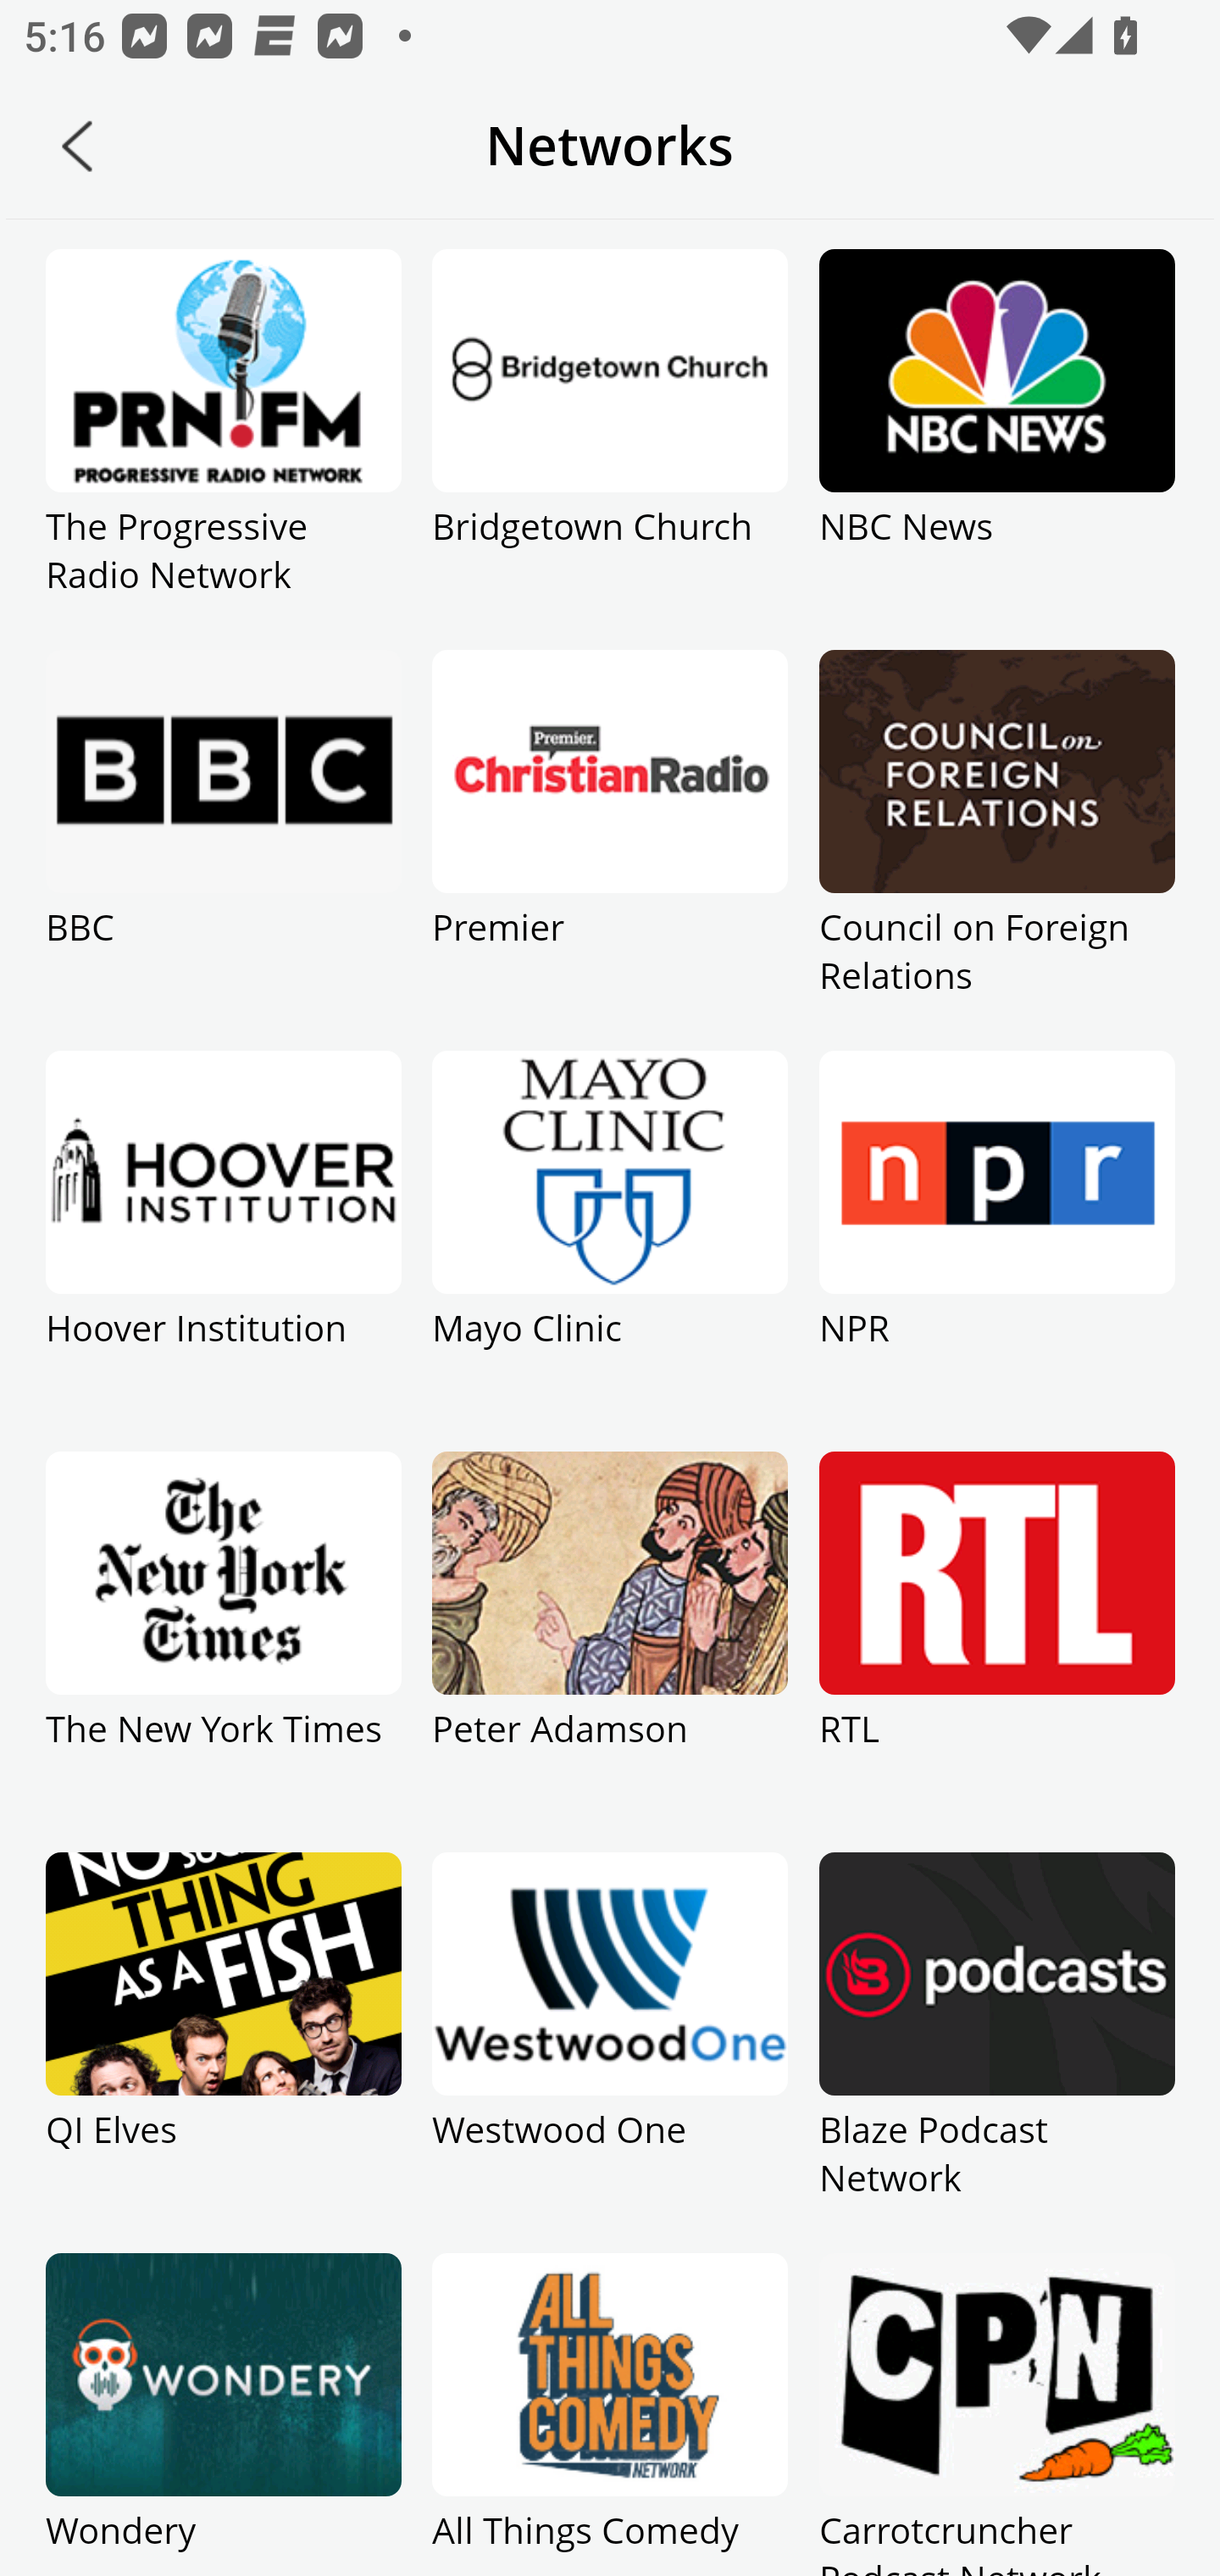 The height and width of the screenshot is (2576, 1220). What do you see at coordinates (996, 1651) in the screenshot?
I see `RTL` at bounding box center [996, 1651].